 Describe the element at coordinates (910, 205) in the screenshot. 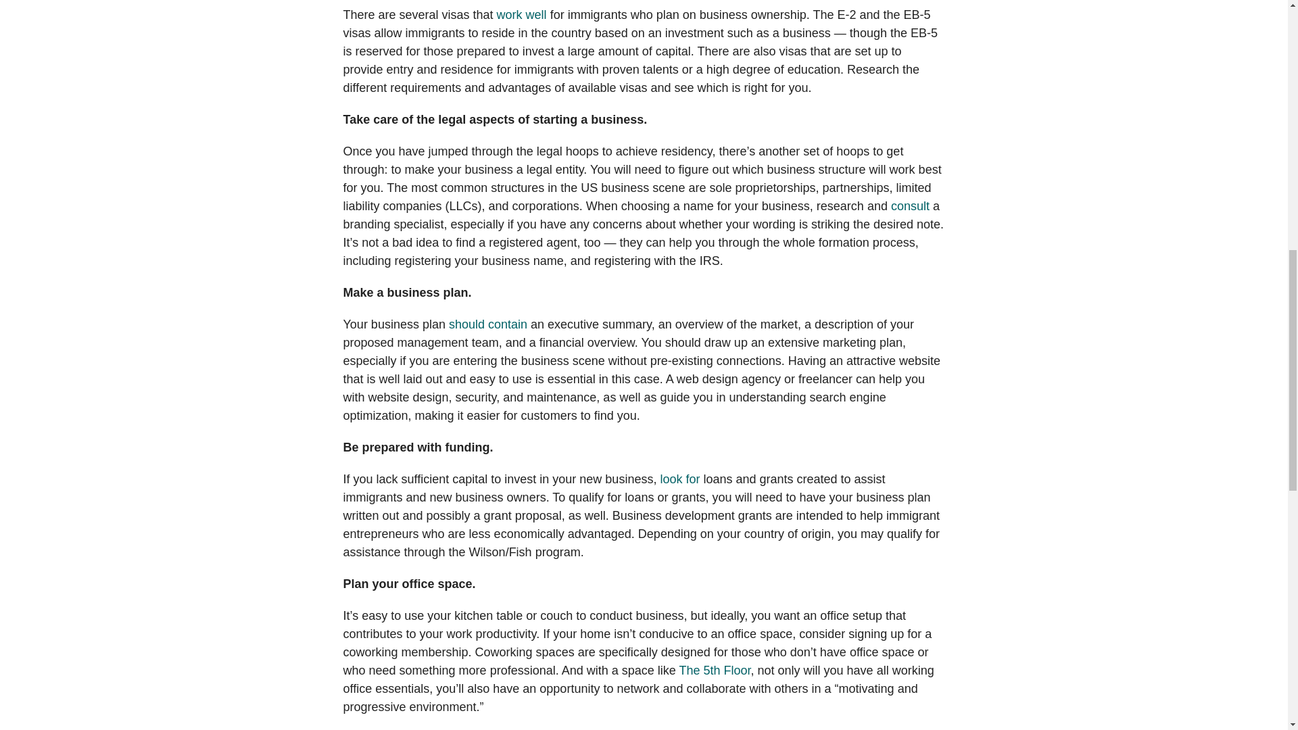

I see `consult` at that location.